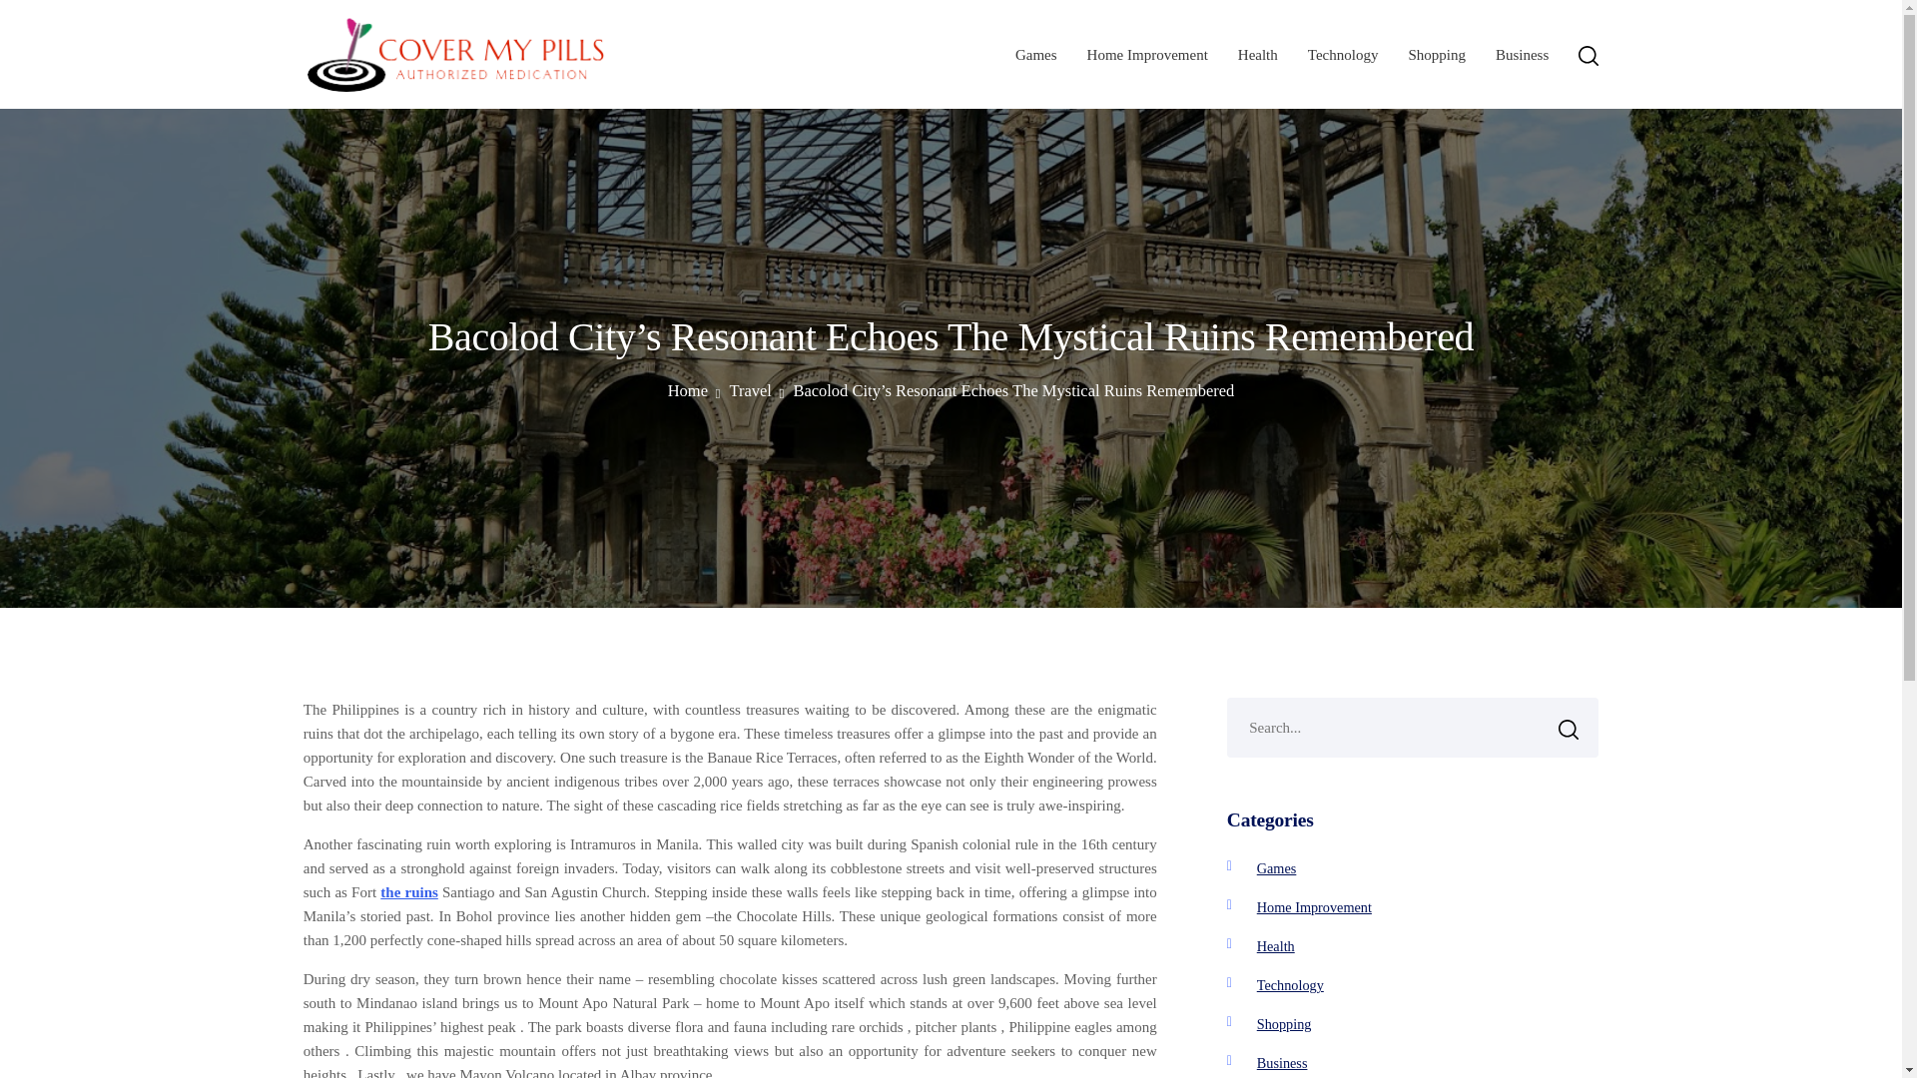 Image resolution: width=1917 pixels, height=1078 pixels. Describe the element at coordinates (1284, 1024) in the screenshot. I see `Shopping` at that location.